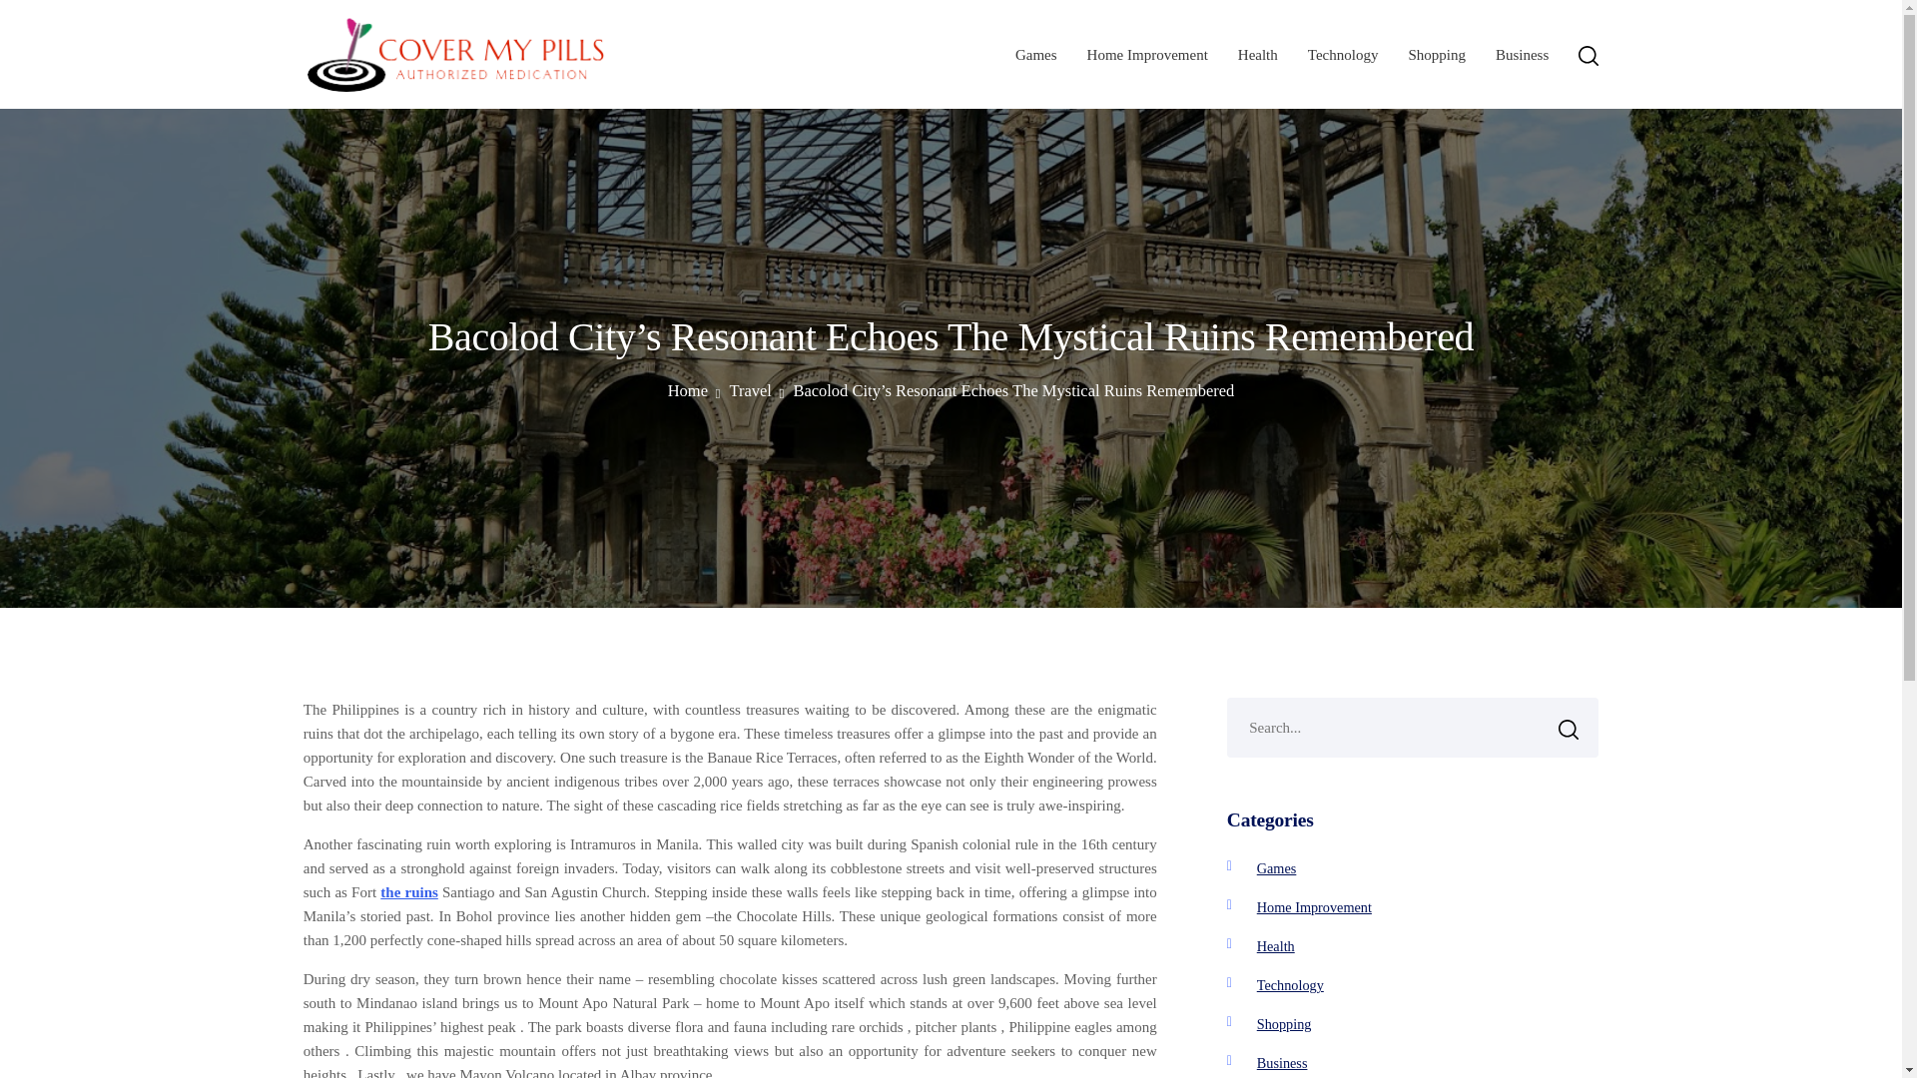 Image resolution: width=1917 pixels, height=1078 pixels. Describe the element at coordinates (1284, 1024) in the screenshot. I see `Shopping` at that location.